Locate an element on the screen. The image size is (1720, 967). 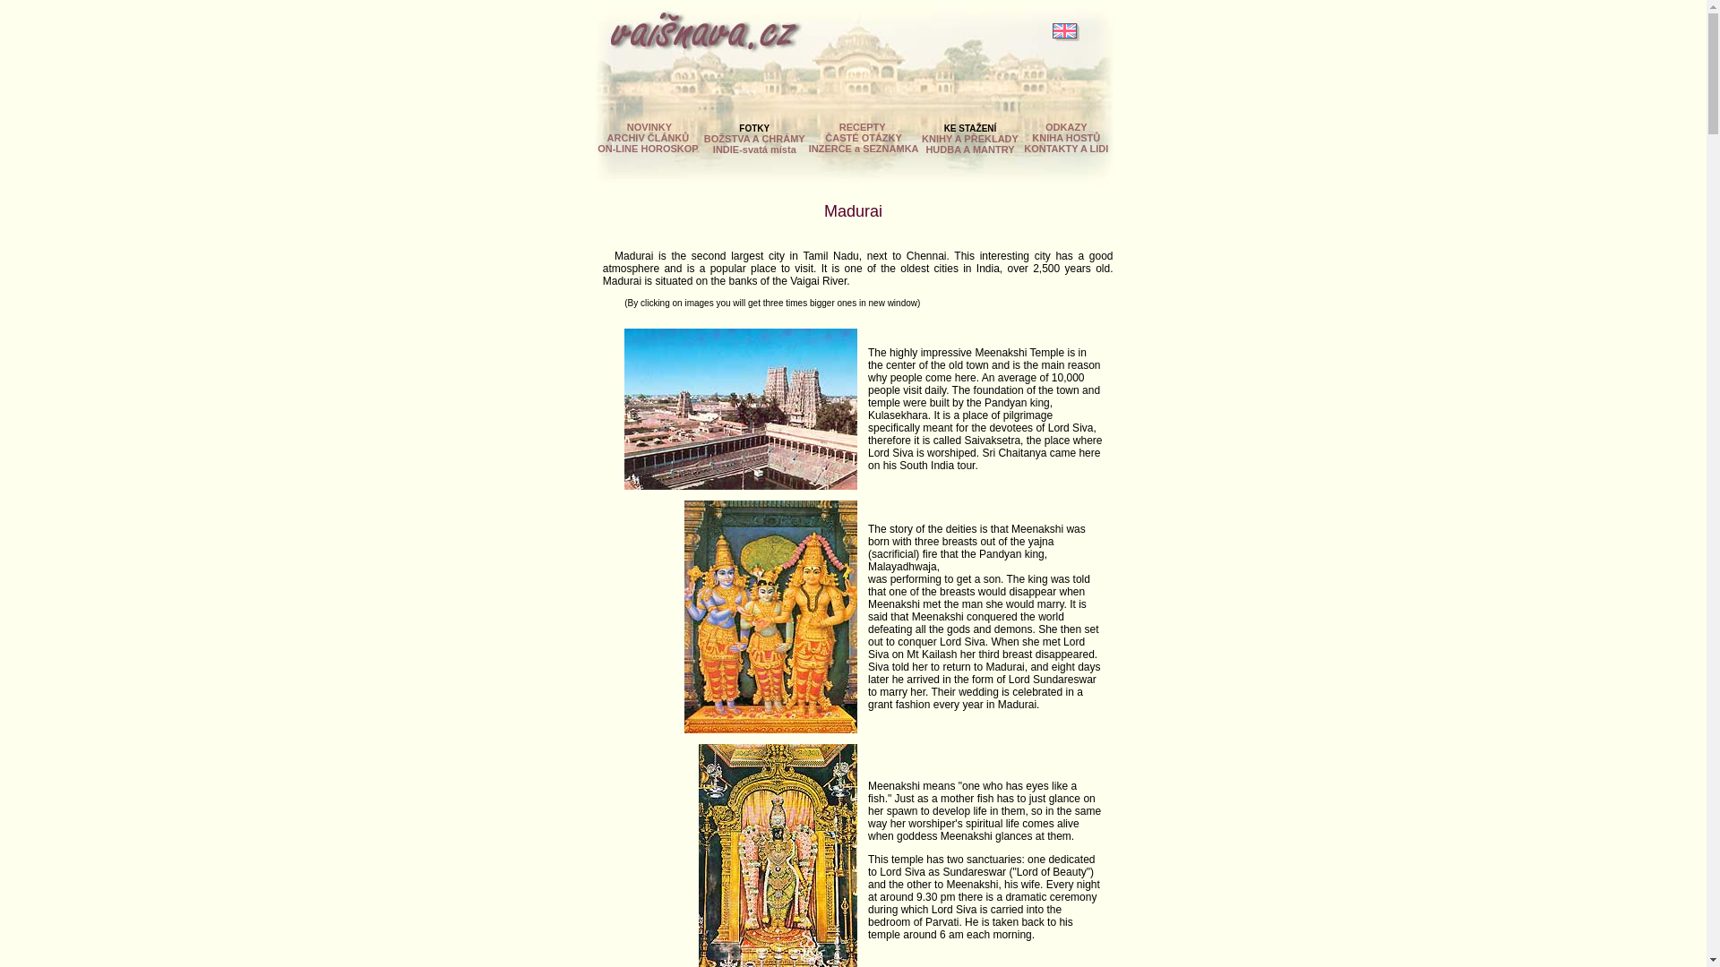
 NOVINKY is located at coordinates (648, 127).